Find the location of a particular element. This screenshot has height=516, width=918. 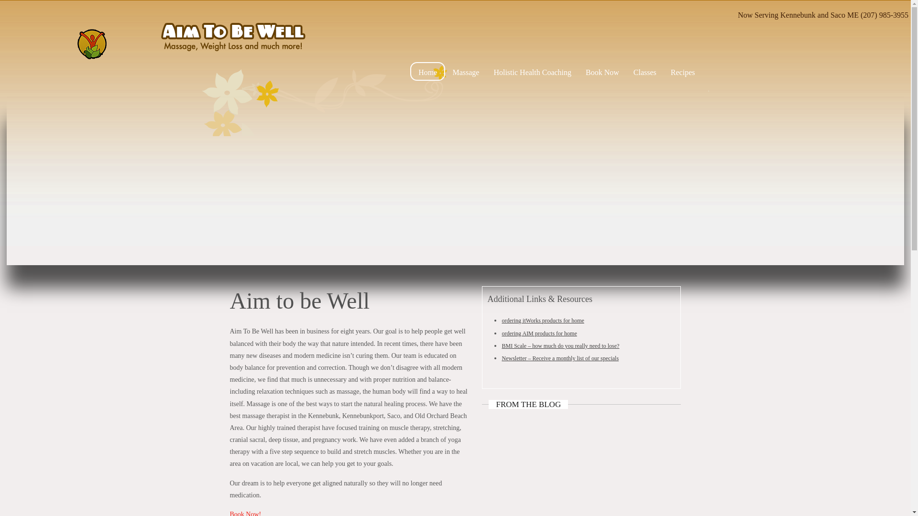

Classes is located at coordinates (645, 72).